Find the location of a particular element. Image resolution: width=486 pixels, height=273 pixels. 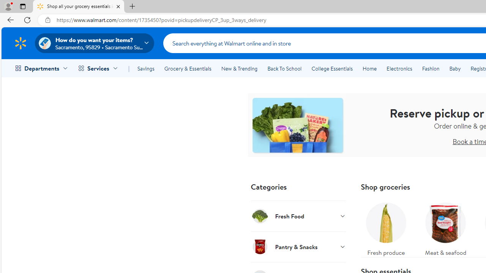

Pantry & Snacks is located at coordinates (298, 246).